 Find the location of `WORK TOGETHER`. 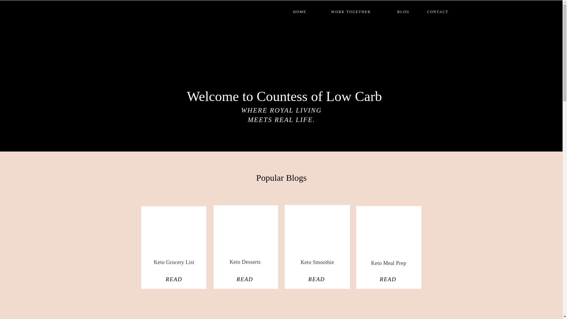

WORK TOGETHER is located at coordinates (351, 12).